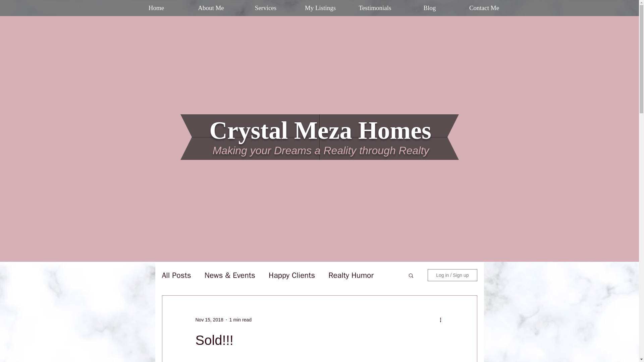 The height and width of the screenshot is (362, 644). Describe the element at coordinates (291, 275) in the screenshot. I see `Happy Clients` at that location.